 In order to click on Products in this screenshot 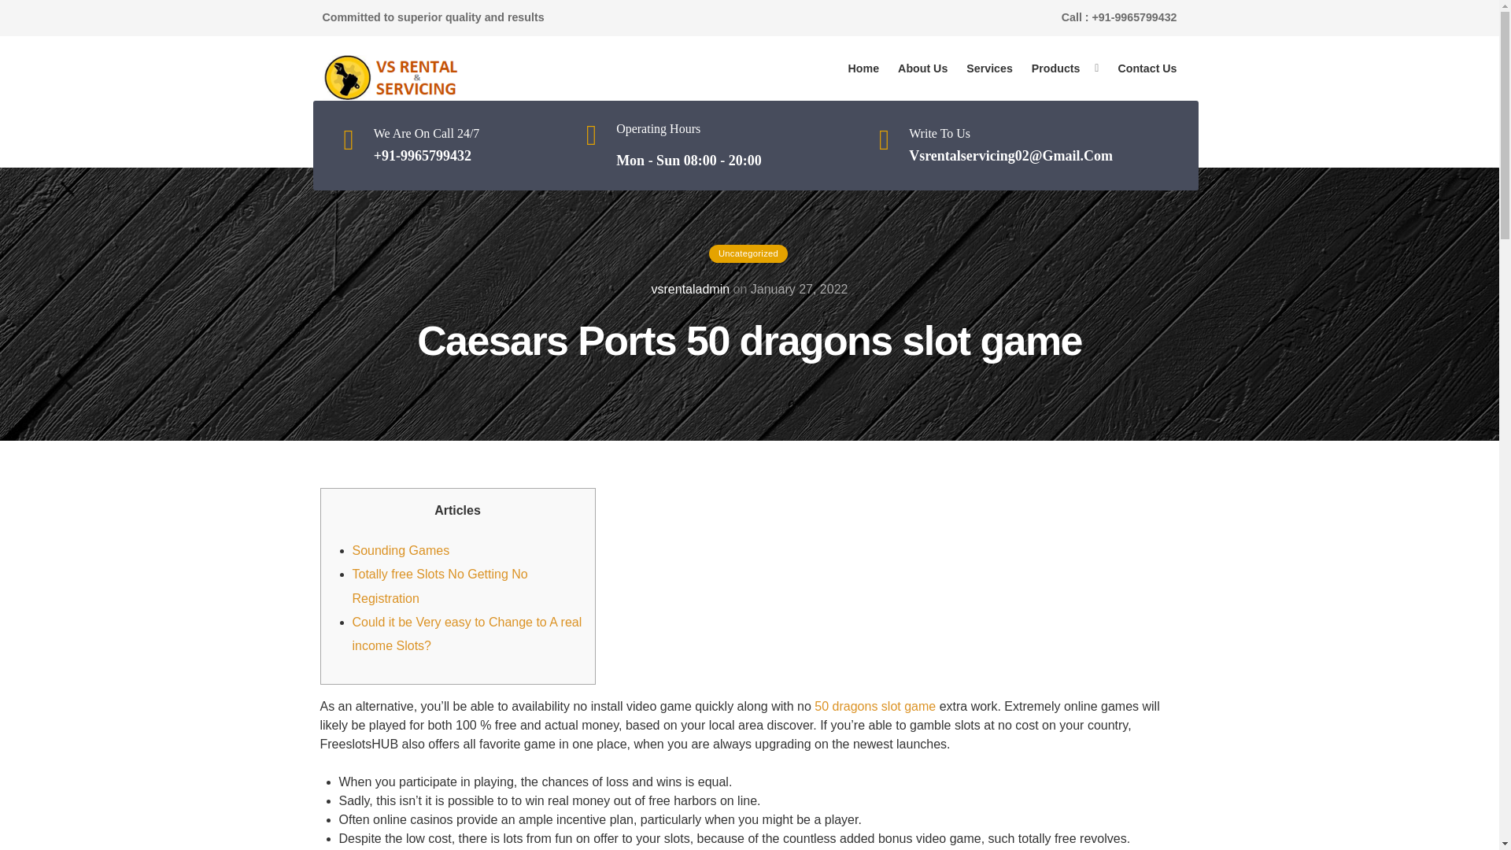, I will do `click(1056, 68)`.